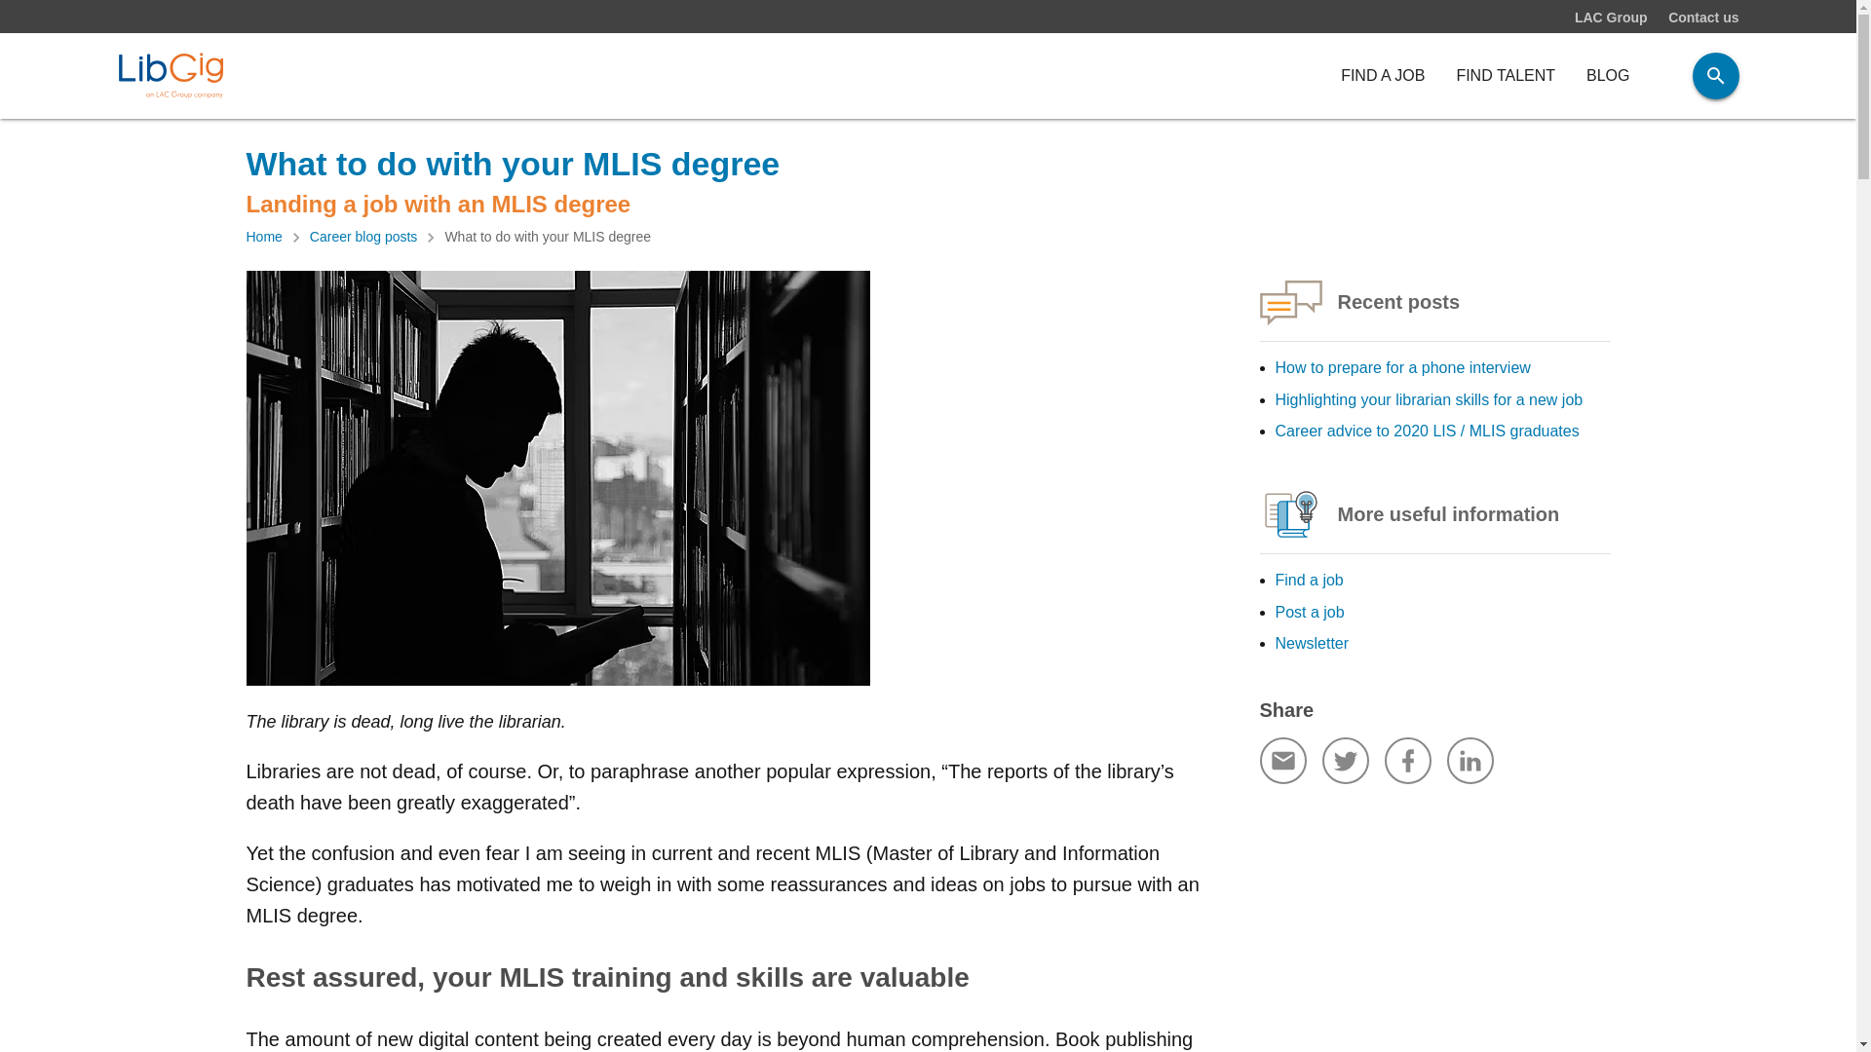 The height and width of the screenshot is (1052, 1871). Describe the element at coordinates (1470, 760) in the screenshot. I see `LinkedIn` at that location.